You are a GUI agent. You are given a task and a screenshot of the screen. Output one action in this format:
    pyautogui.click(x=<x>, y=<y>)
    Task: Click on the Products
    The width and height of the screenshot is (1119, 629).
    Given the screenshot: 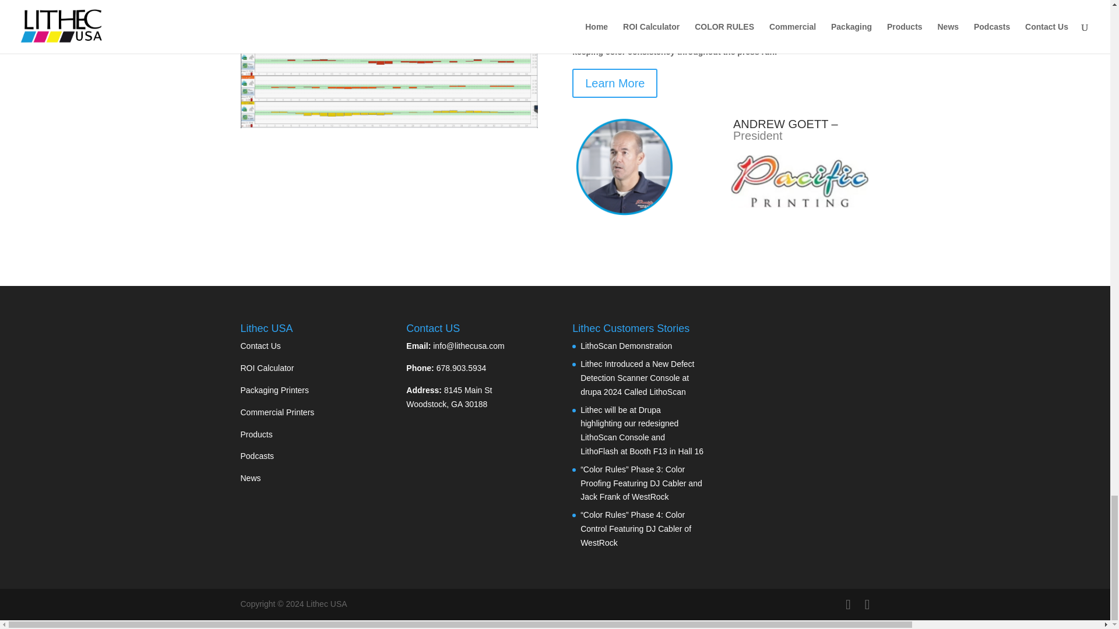 What is the action you would take?
    pyautogui.click(x=256, y=434)
    